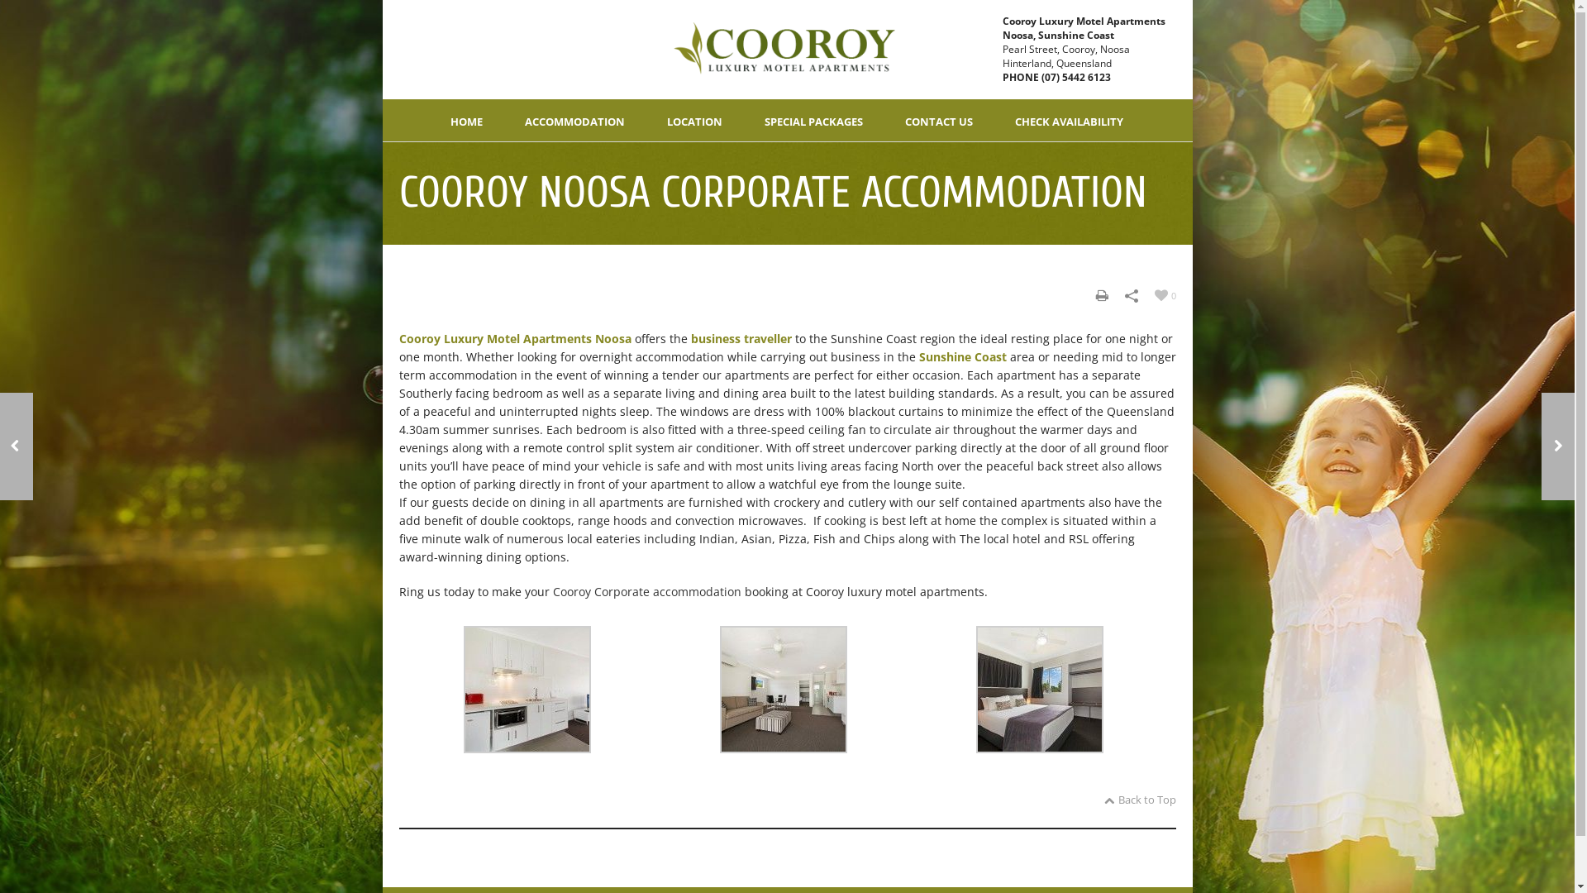  Describe the element at coordinates (939, 121) in the screenshot. I see `CONTACT US` at that location.